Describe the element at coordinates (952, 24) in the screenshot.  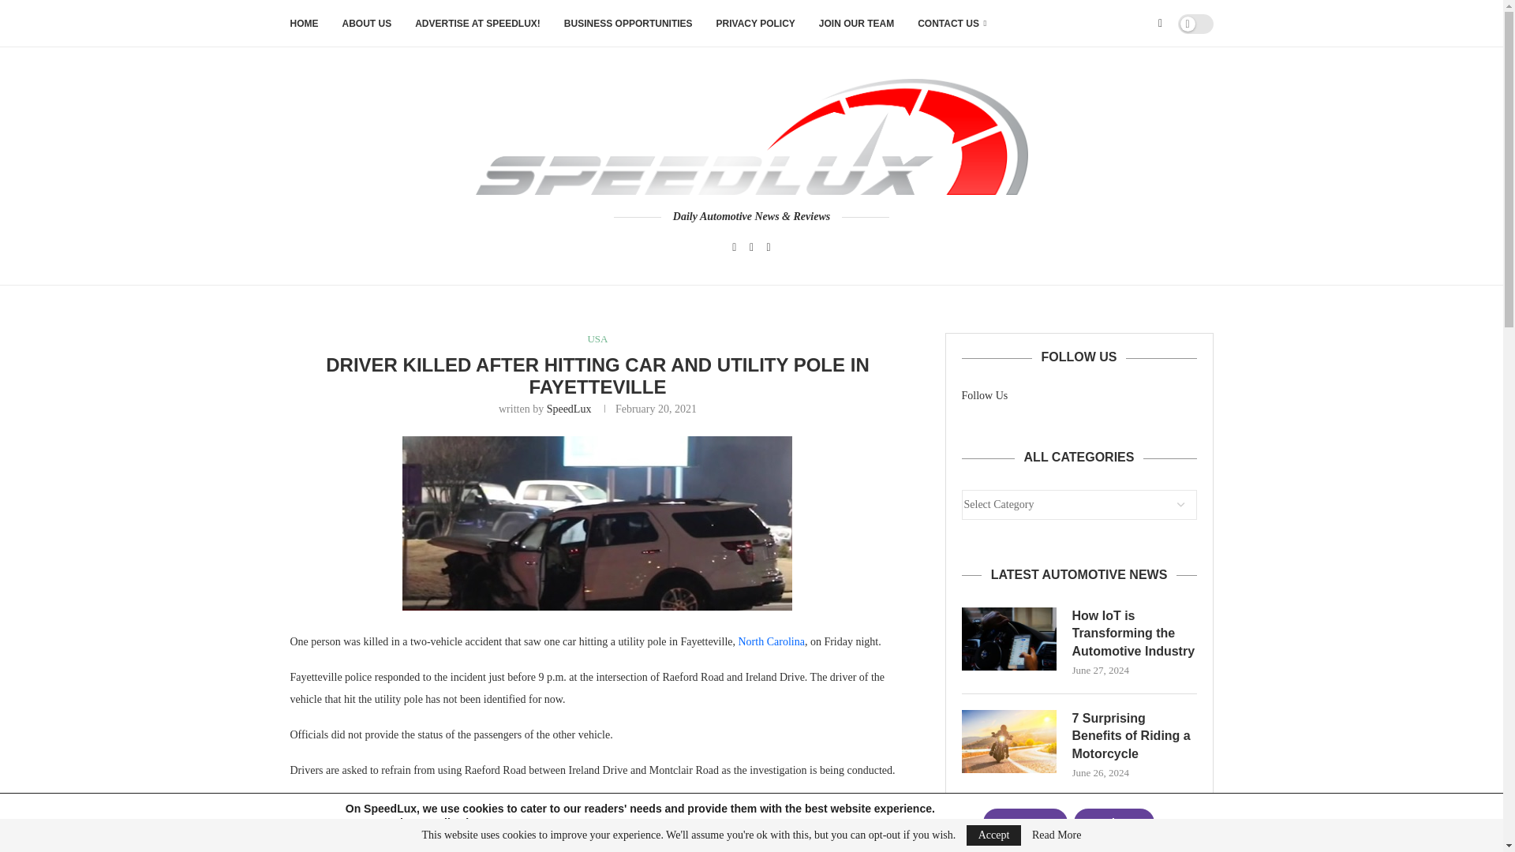
I see `CONTACT US` at that location.